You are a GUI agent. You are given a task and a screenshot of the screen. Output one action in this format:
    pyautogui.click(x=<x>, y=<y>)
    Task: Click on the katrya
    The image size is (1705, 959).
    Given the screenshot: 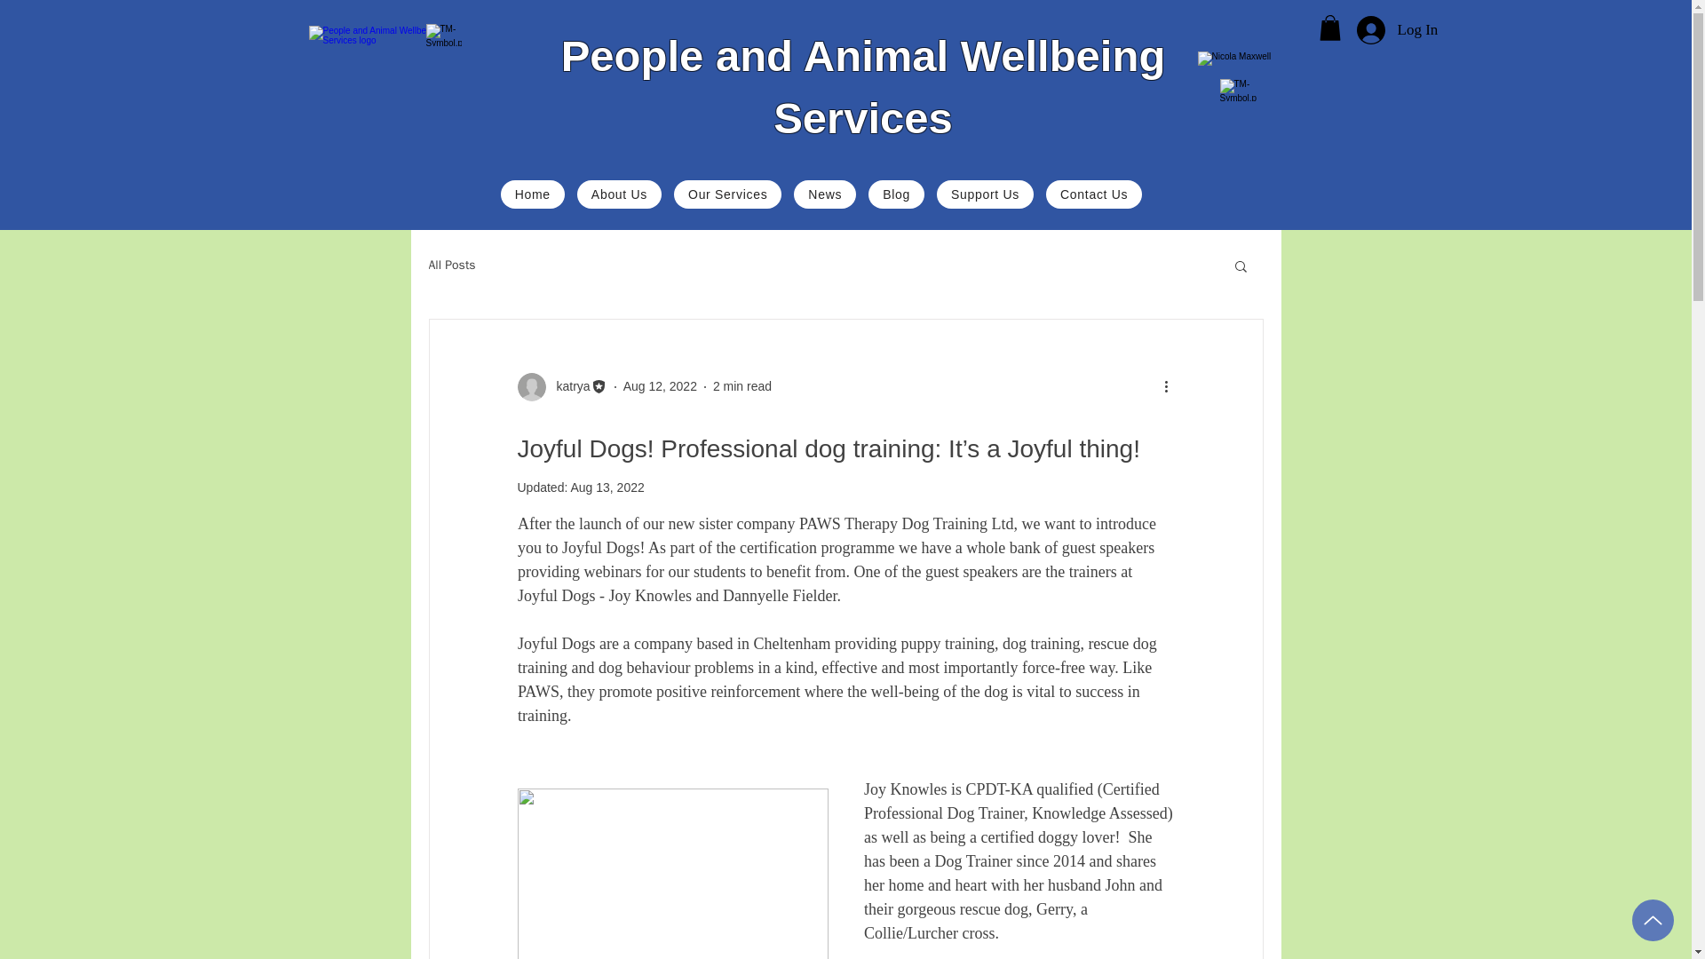 What is the action you would take?
    pyautogui.click(x=567, y=387)
    